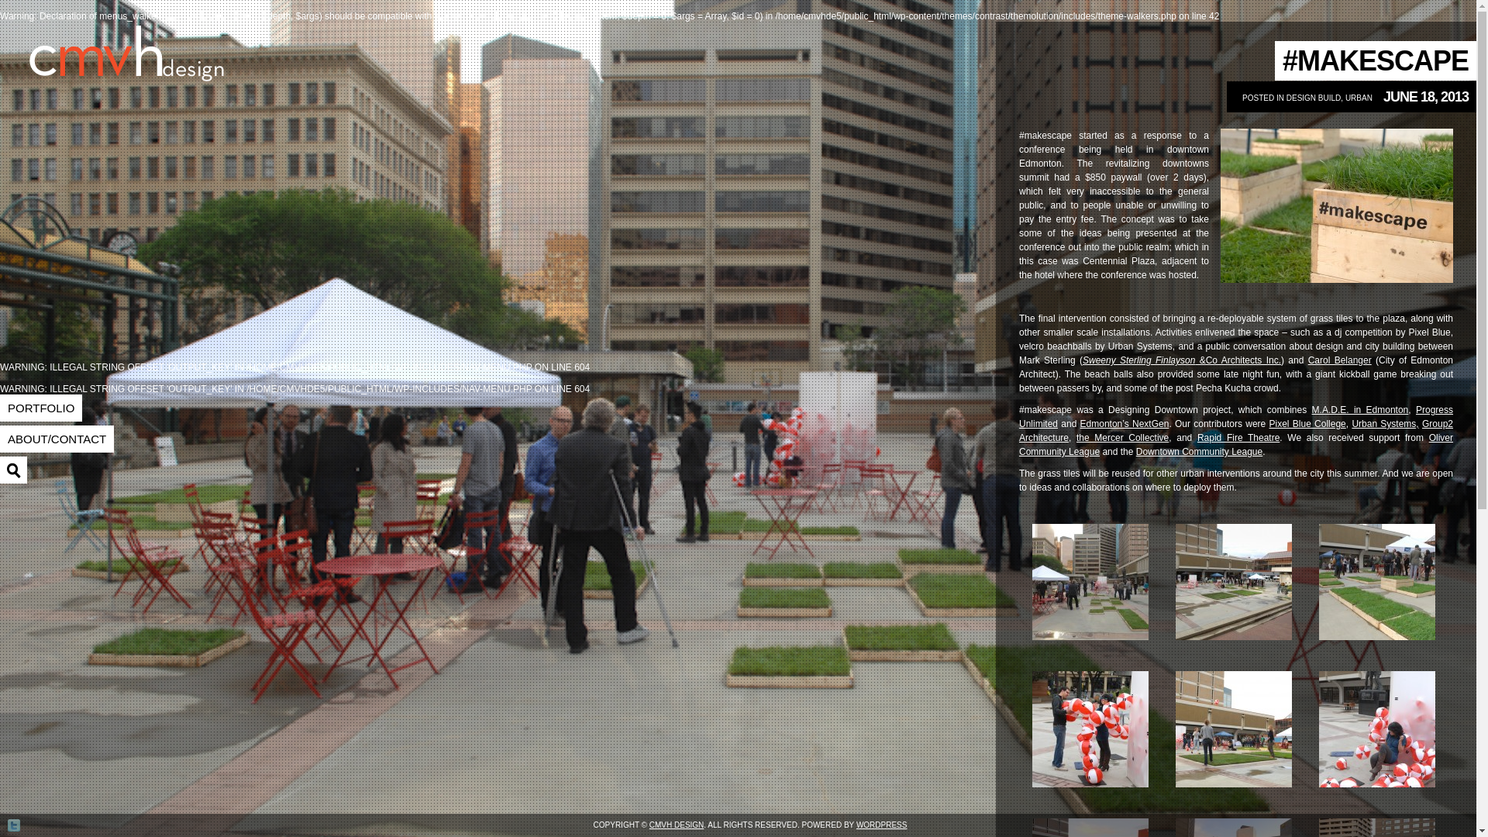 Image resolution: width=1488 pixels, height=837 pixels. I want to click on URBAN, so click(1358, 98).